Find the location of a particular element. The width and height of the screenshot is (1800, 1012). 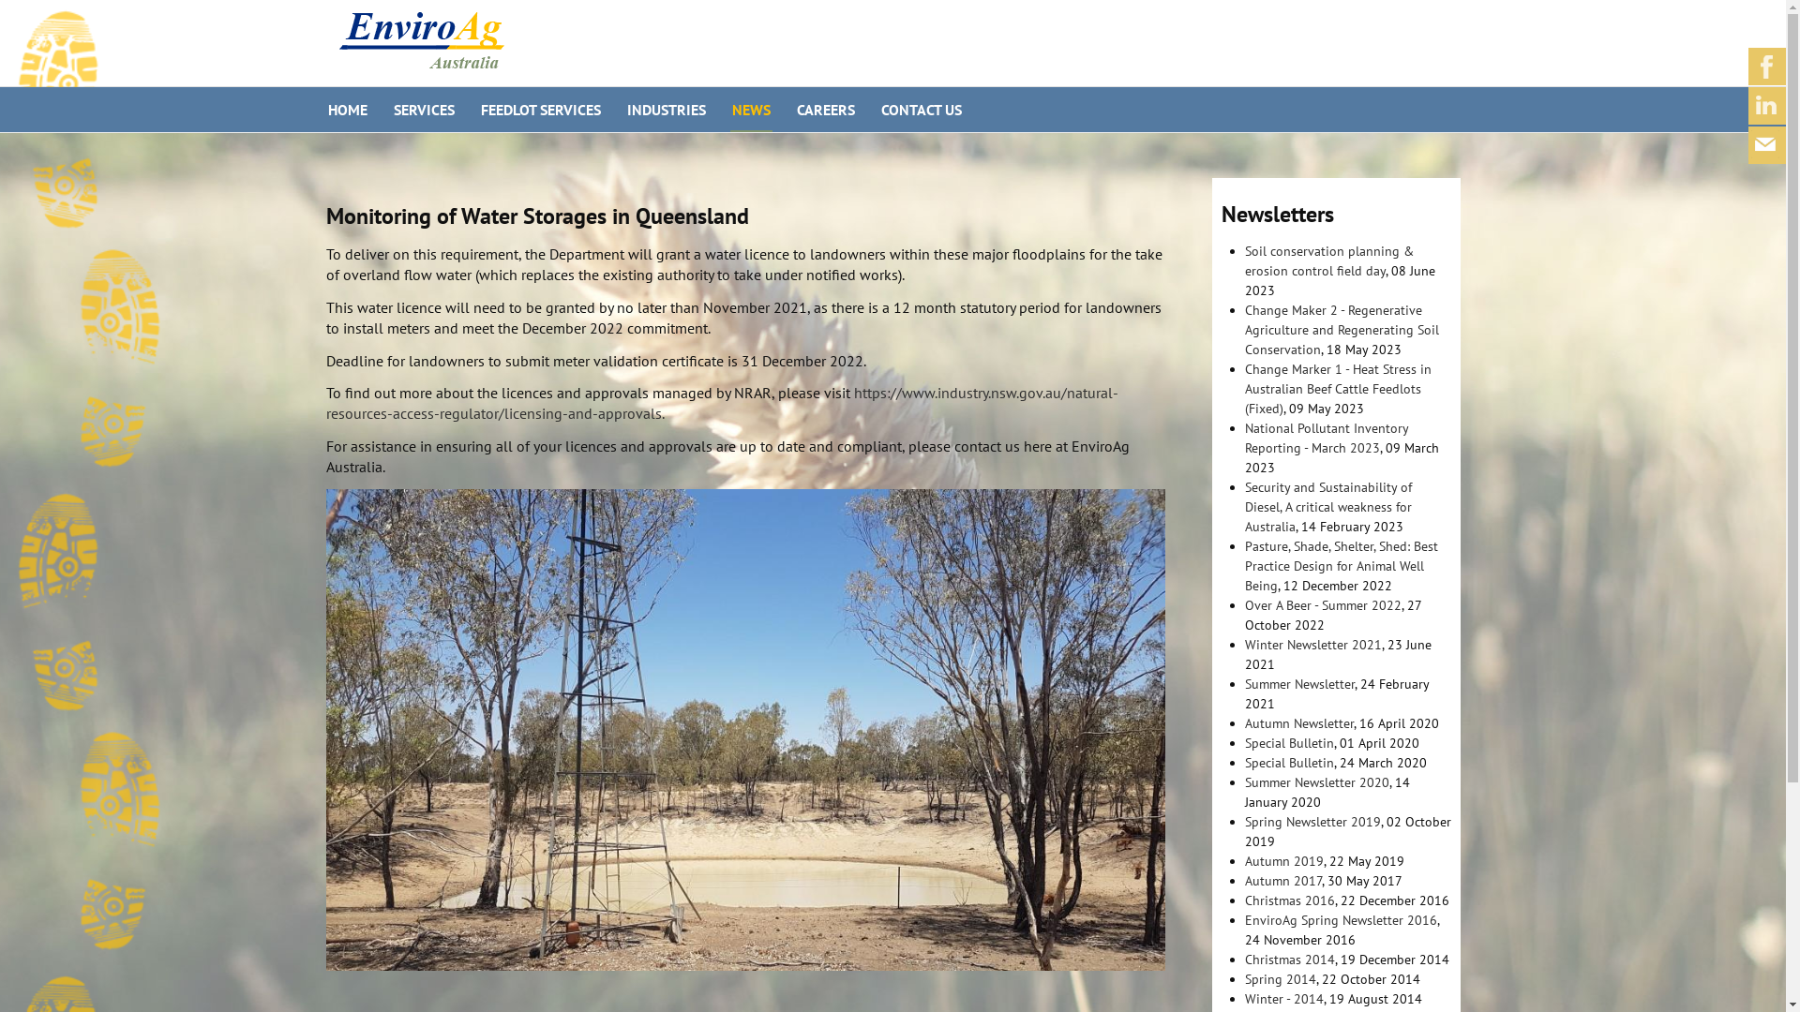

Christmas 2014 is located at coordinates (1290, 960).